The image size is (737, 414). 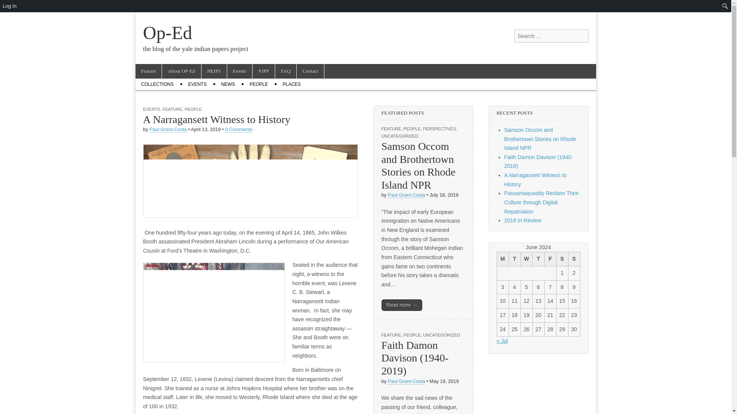 What do you see at coordinates (12, 6) in the screenshot?
I see `Search` at bounding box center [12, 6].